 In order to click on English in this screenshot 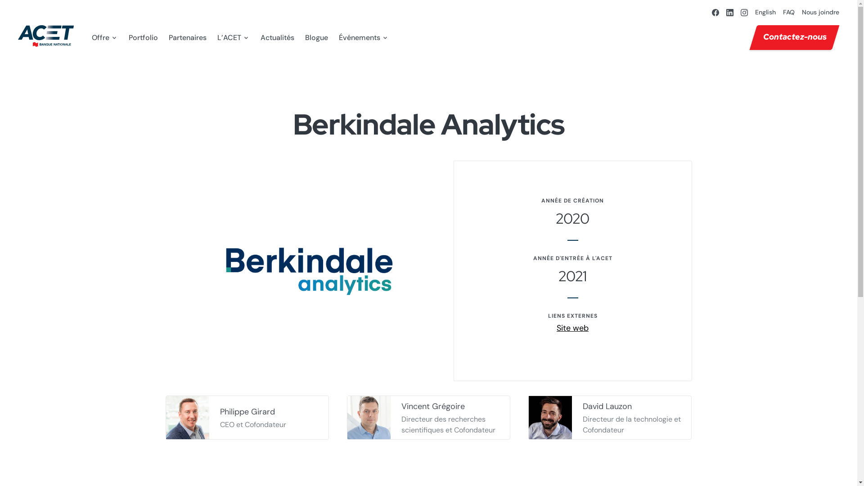, I will do `click(765, 12)`.